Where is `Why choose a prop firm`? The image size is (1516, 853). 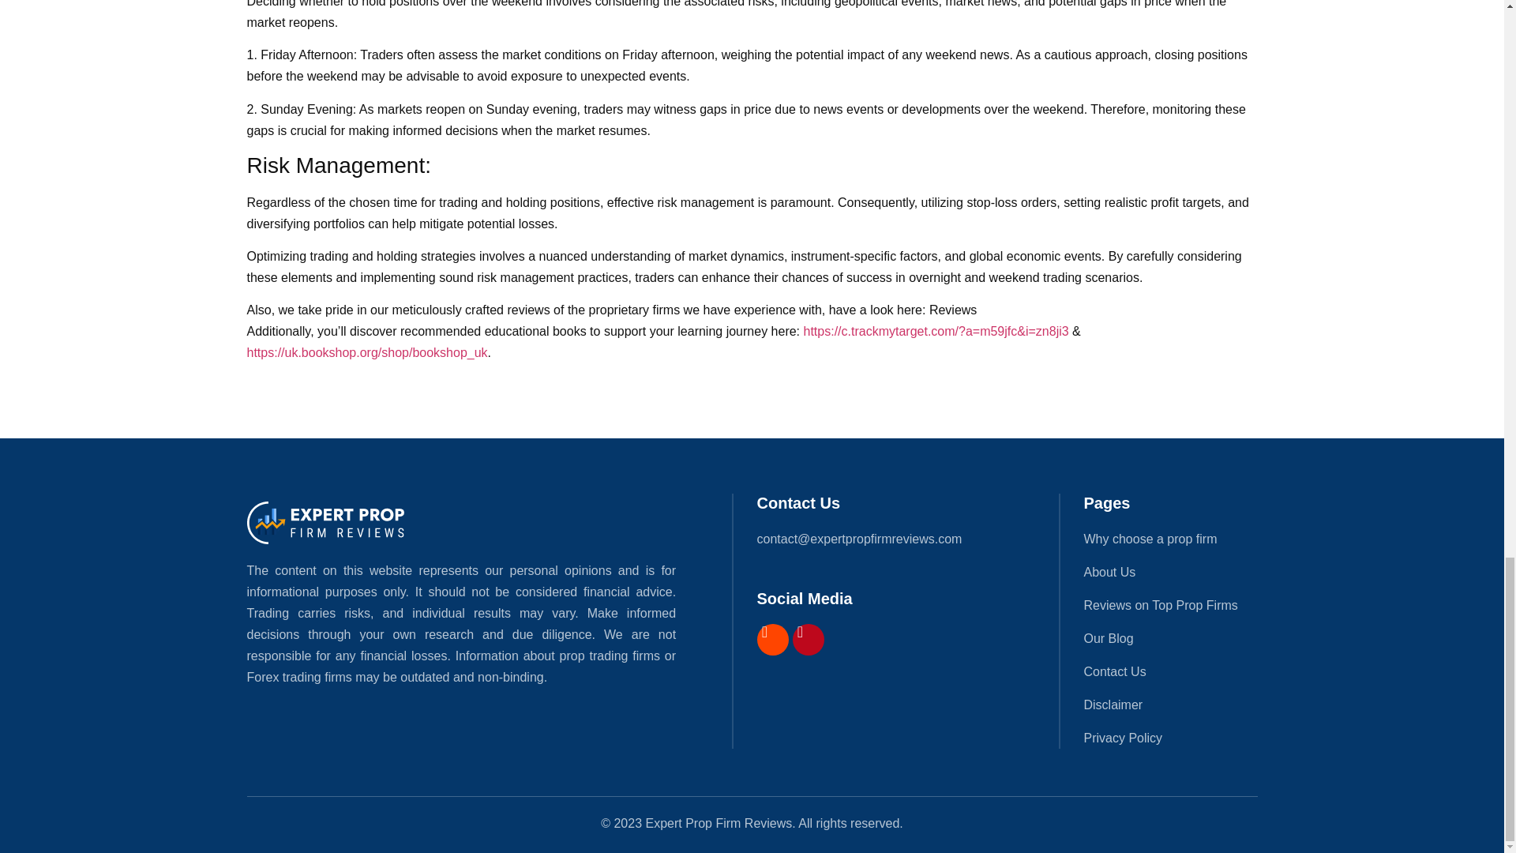 Why choose a prop firm is located at coordinates (1172, 539).